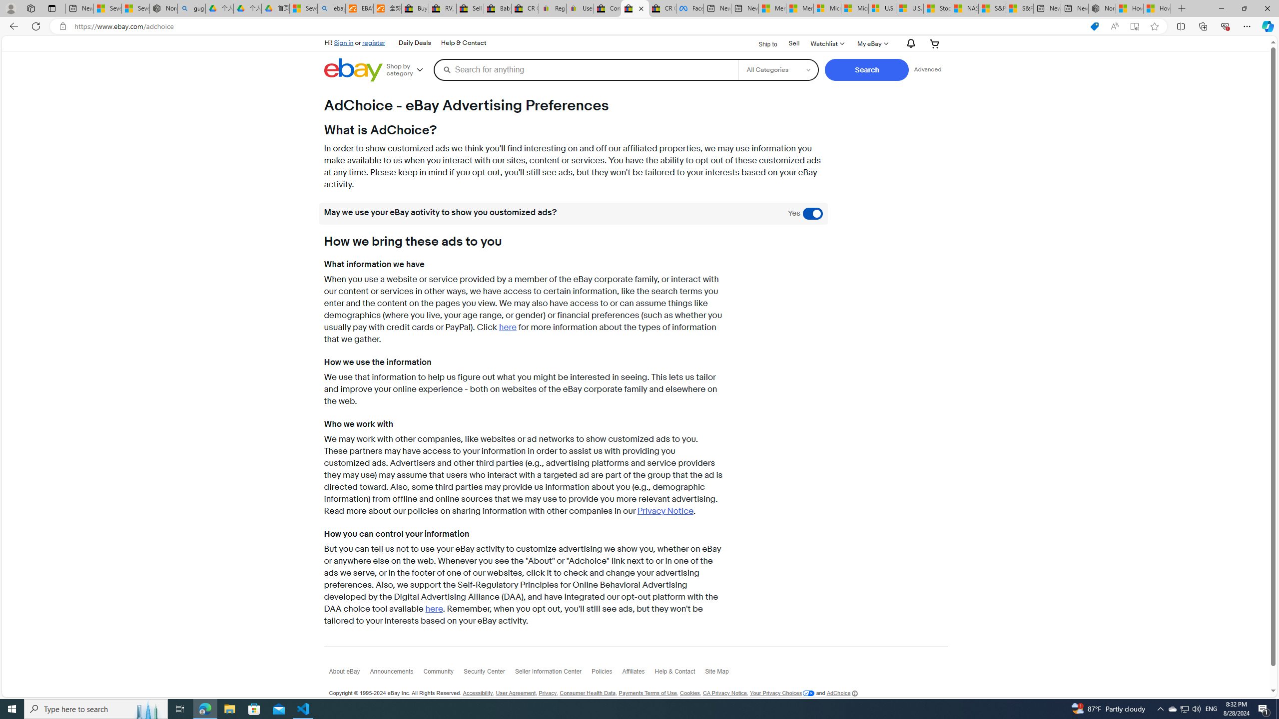  What do you see at coordinates (1134, 26) in the screenshot?
I see `Enter Immersive Reader (F9)` at bounding box center [1134, 26].